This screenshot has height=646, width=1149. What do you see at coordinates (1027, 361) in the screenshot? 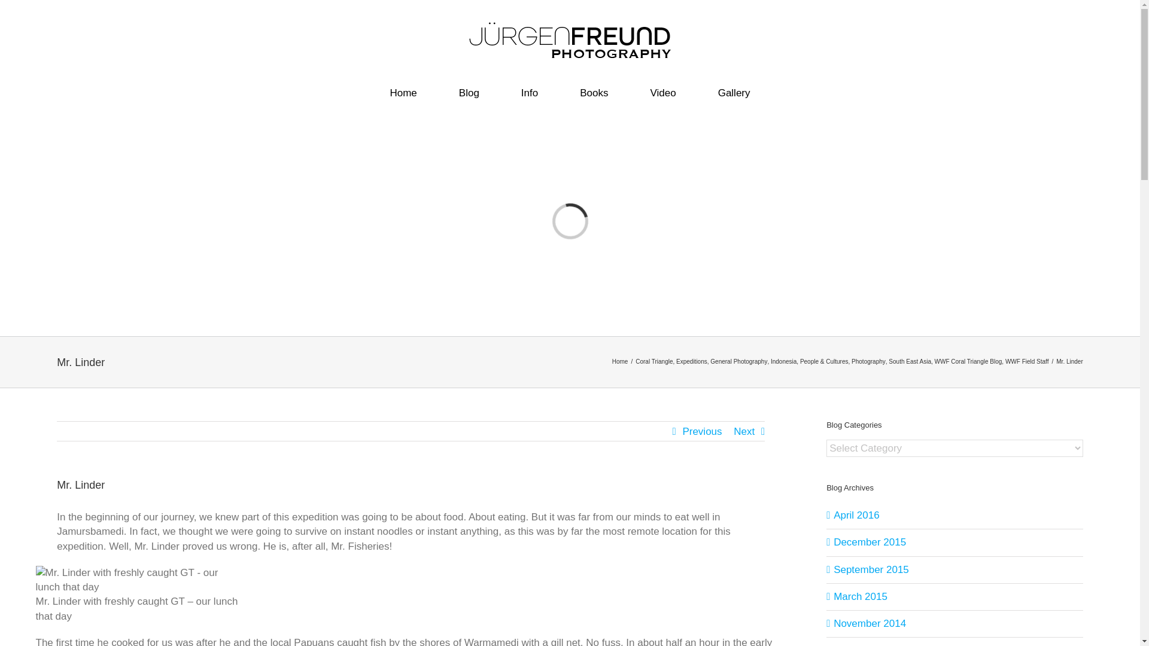
I see `WWF Field Staff` at bounding box center [1027, 361].